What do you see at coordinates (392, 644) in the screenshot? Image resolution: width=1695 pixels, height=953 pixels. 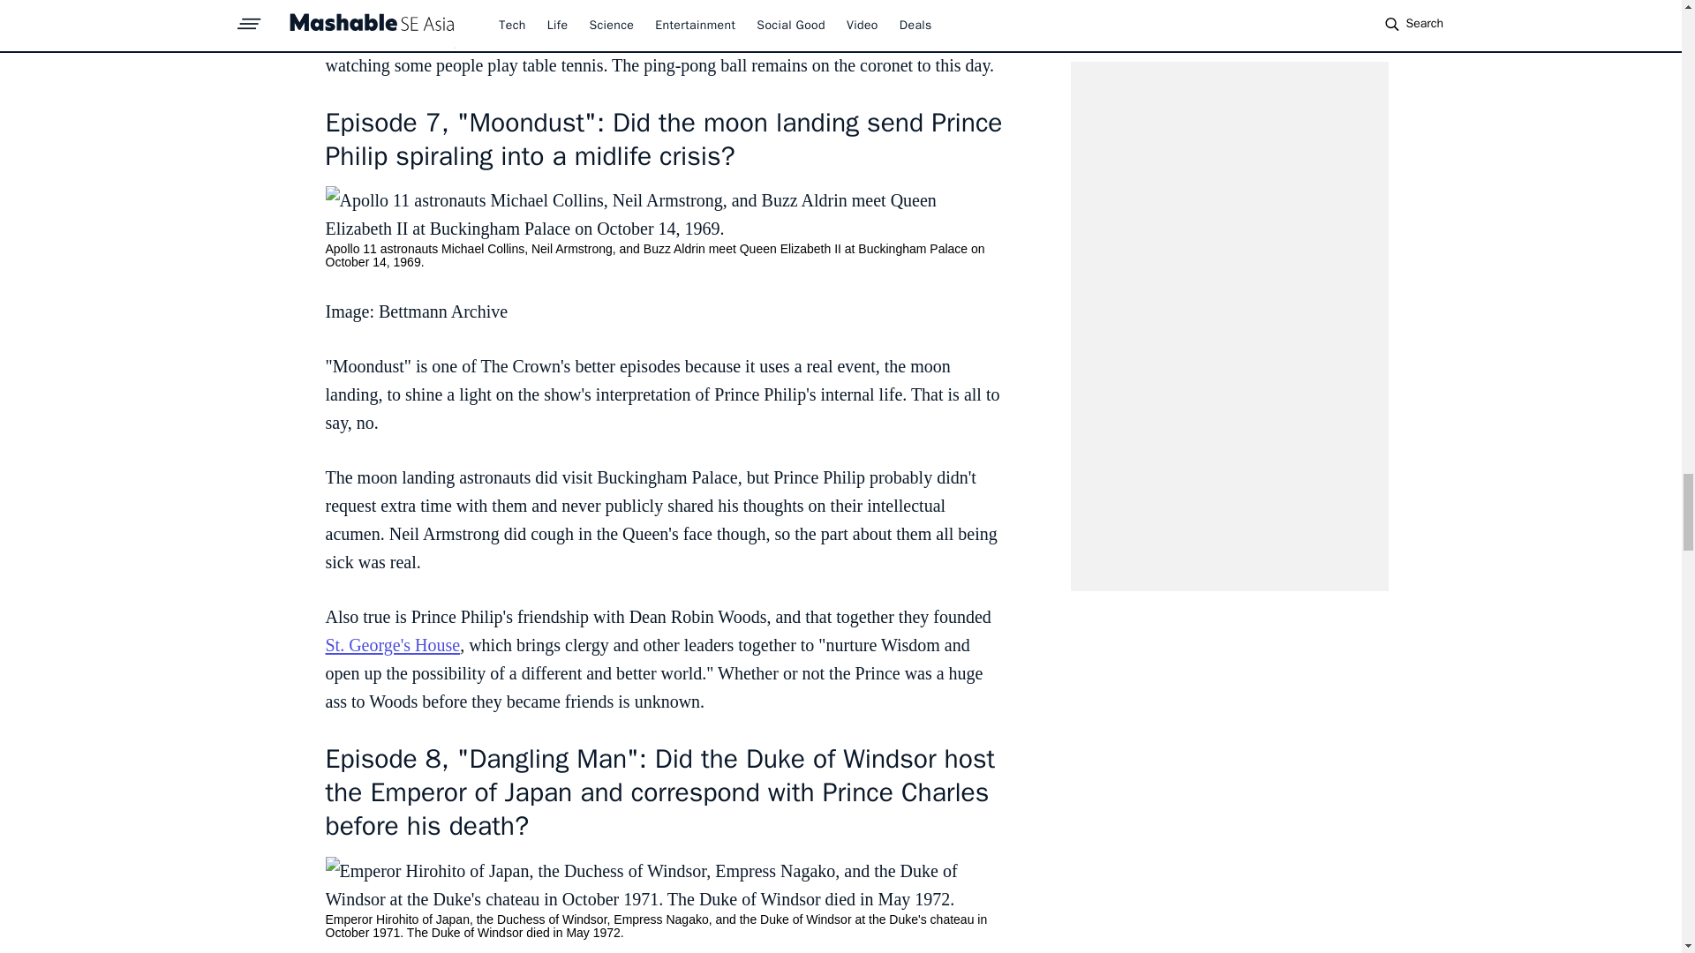 I see `St. George's House` at bounding box center [392, 644].